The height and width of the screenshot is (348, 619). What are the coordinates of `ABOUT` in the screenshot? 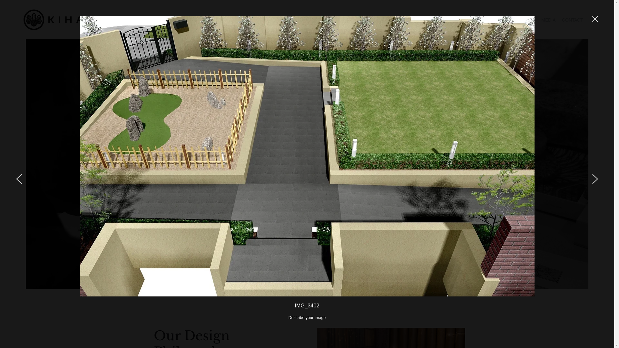 It's located at (445, 20).